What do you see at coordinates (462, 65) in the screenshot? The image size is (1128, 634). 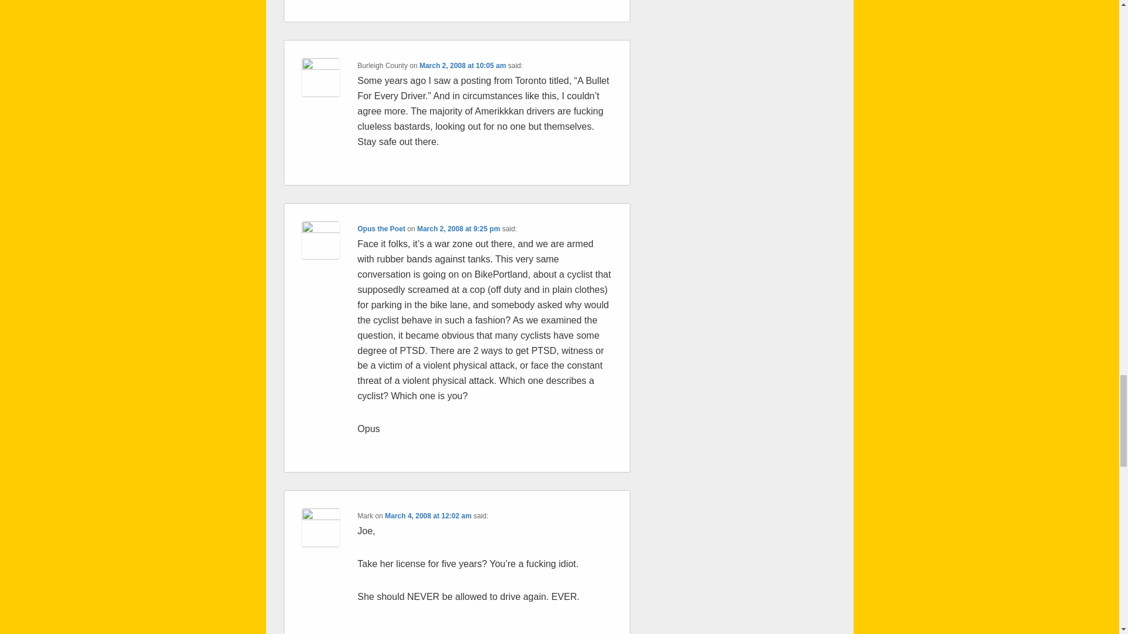 I see `March 2, 2008 at 10:05 am` at bounding box center [462, 65].